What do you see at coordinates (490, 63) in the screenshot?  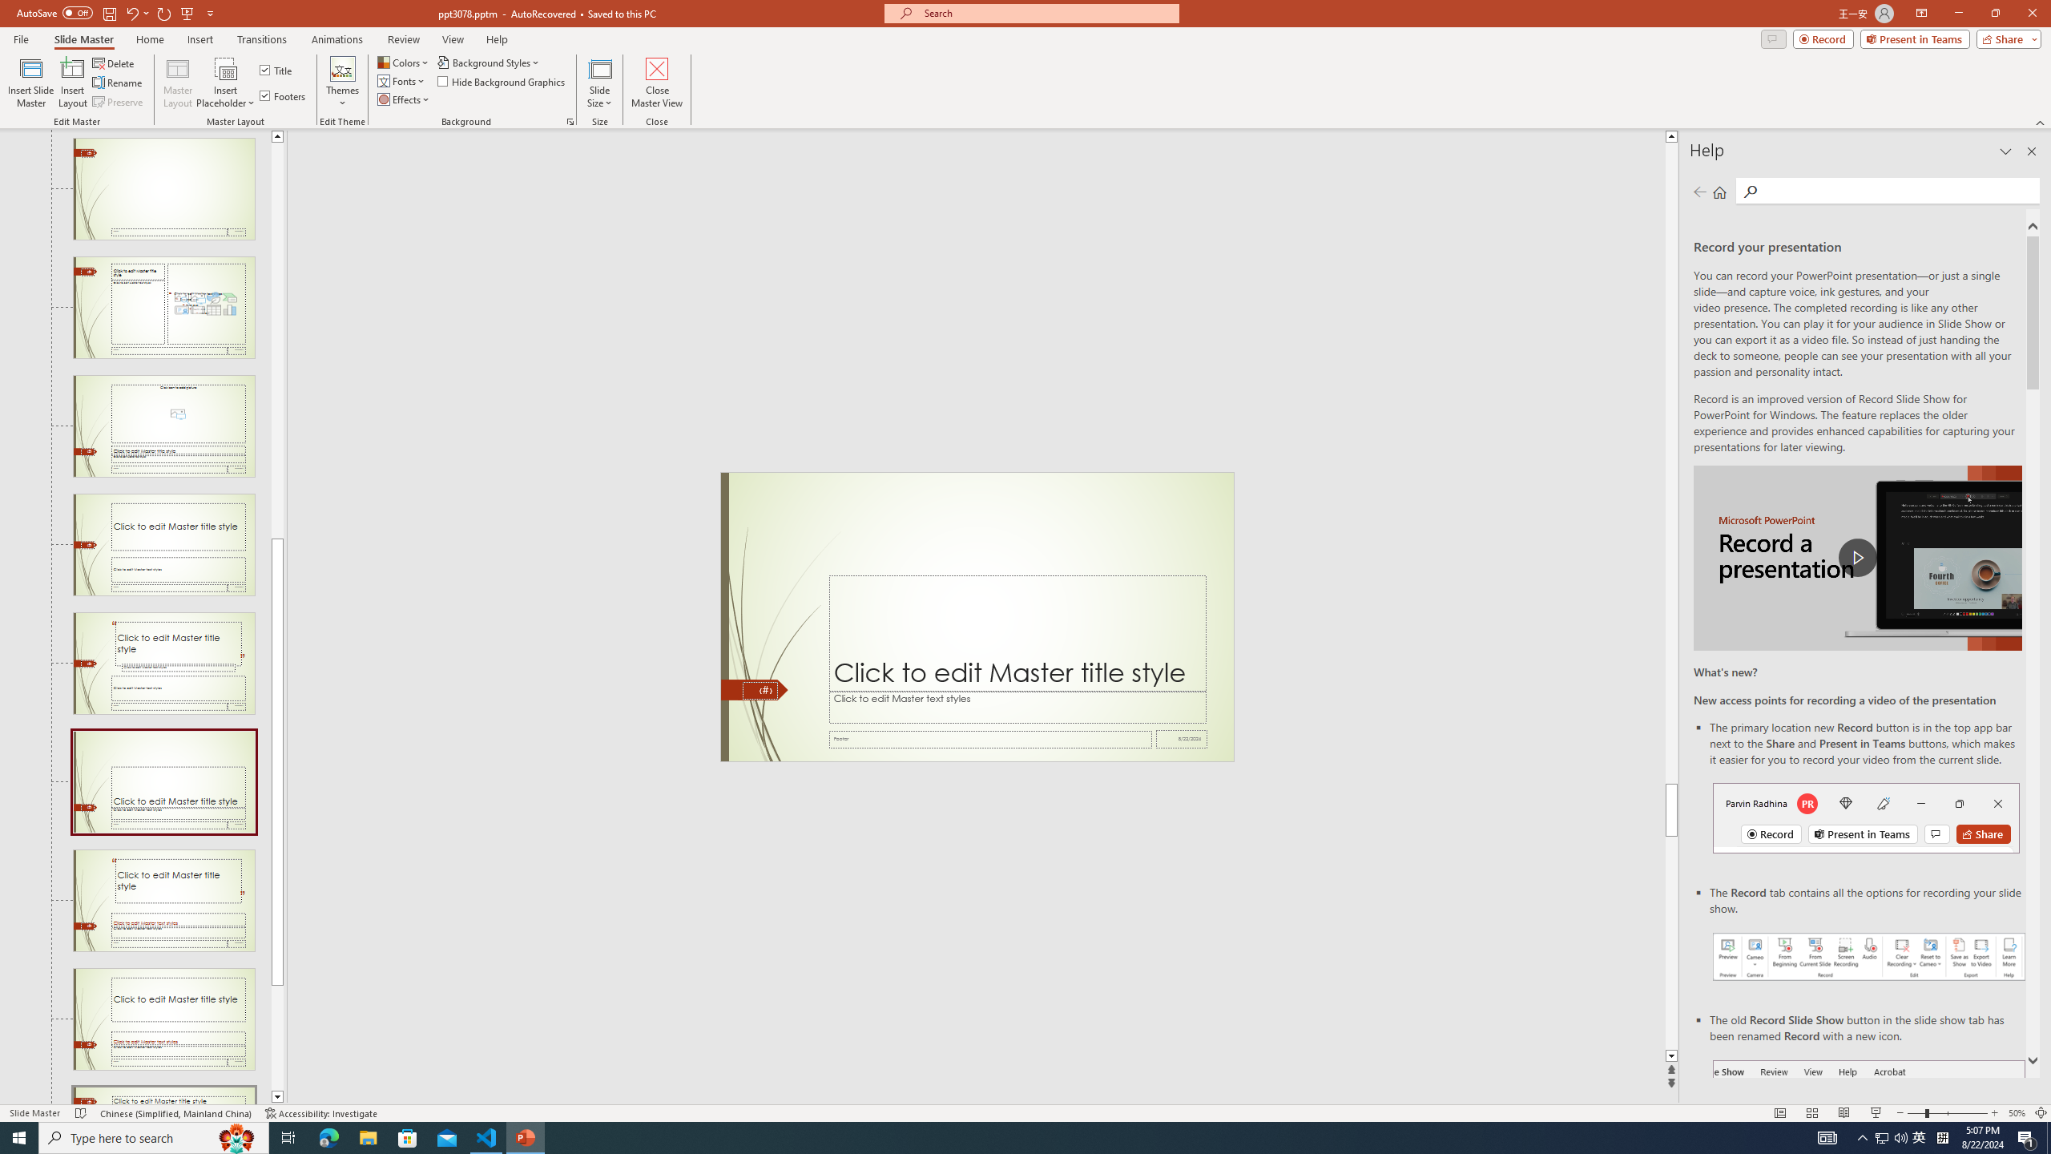 I see `Background Styles` at bounding box center [490, 63].